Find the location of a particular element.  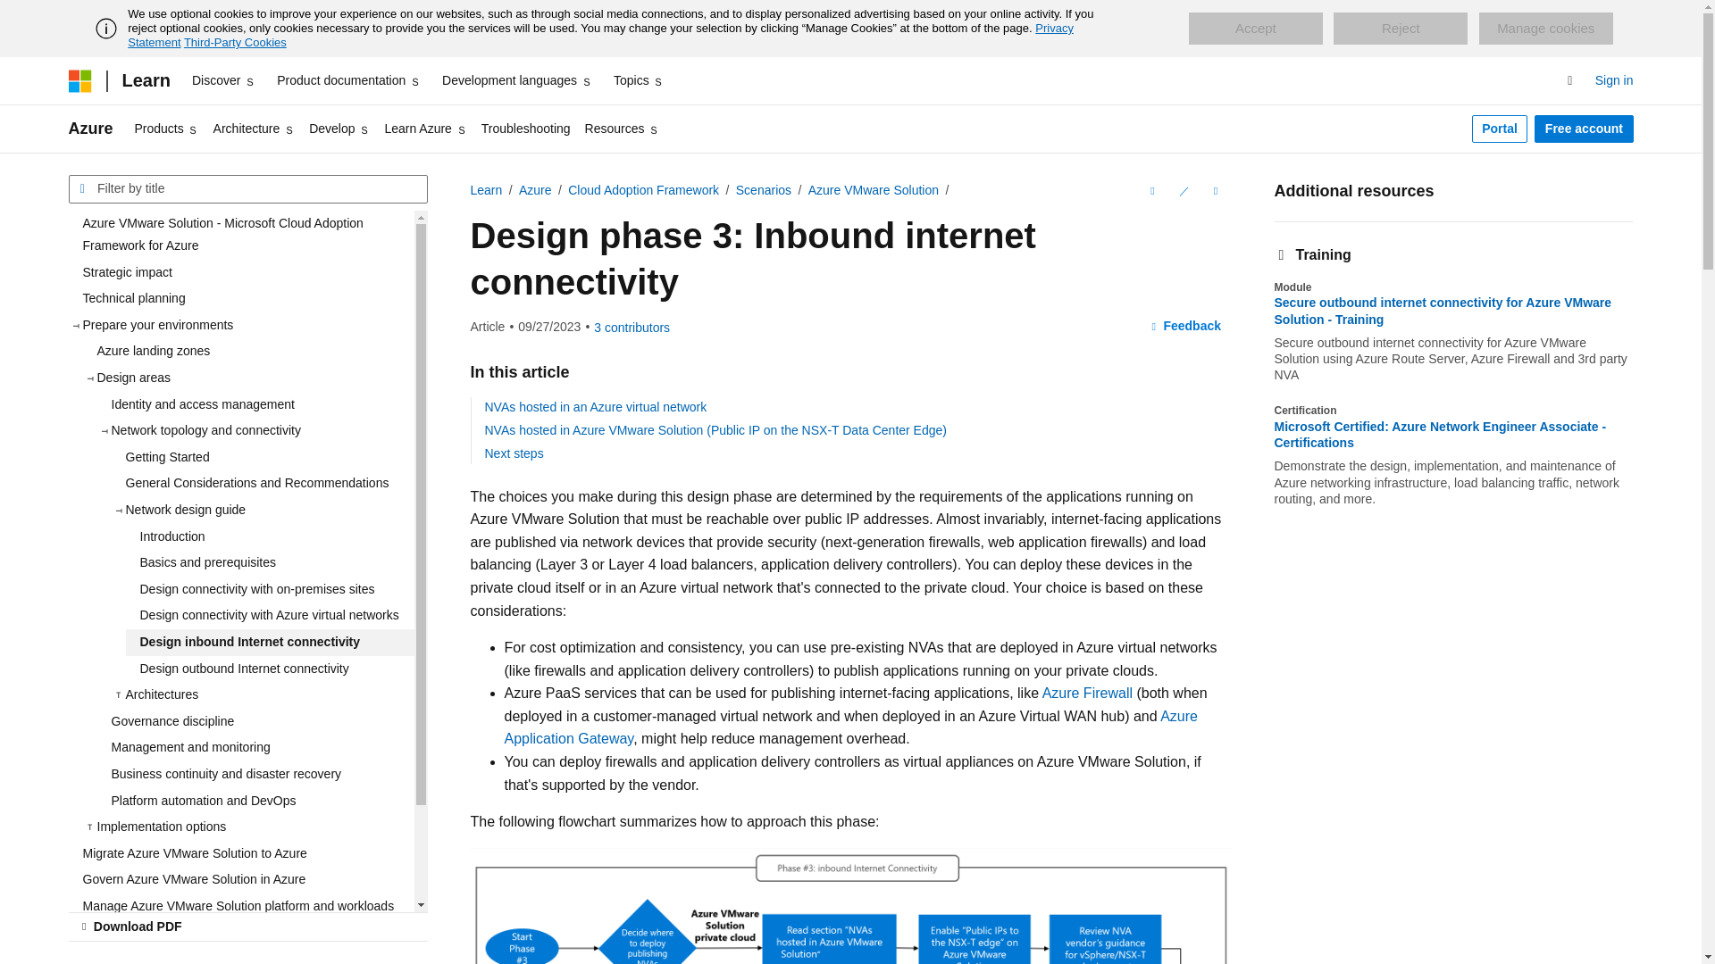

Sign in is located at coordinates (1614, 80).